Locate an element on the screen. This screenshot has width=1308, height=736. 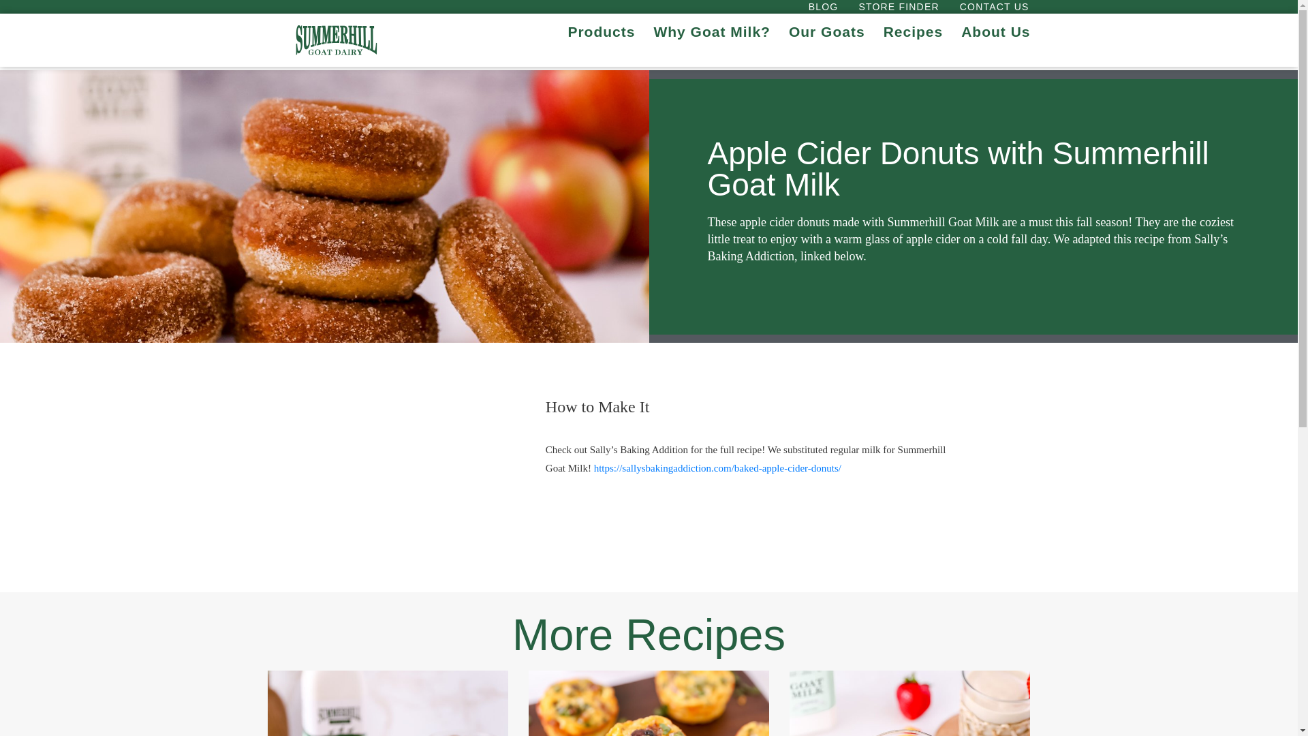
Our Goats is located at coordinates (825, 31).